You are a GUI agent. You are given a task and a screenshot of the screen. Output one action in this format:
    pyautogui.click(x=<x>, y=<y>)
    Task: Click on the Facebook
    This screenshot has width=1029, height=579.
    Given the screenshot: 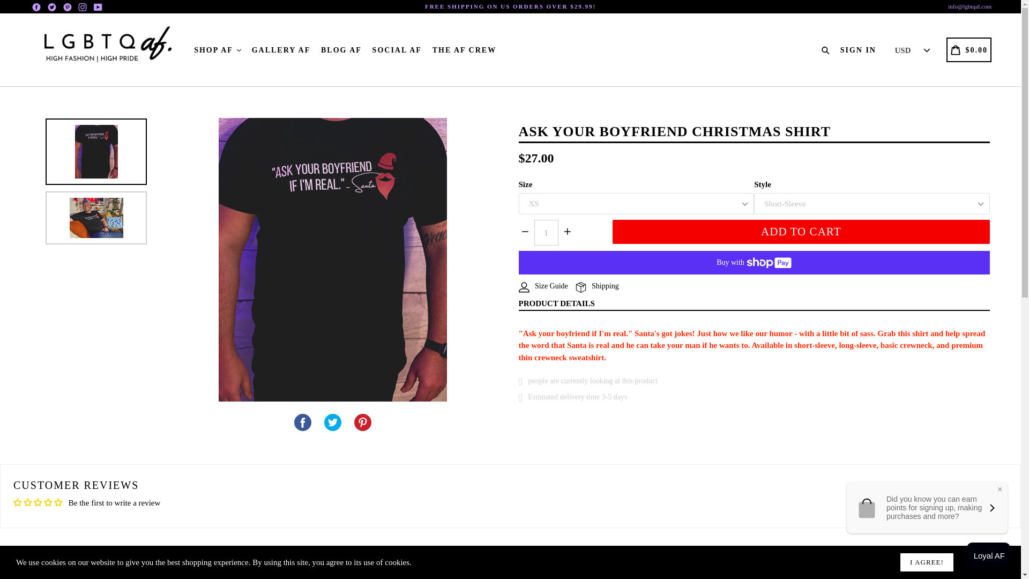 What is the action you would take?
    pyautogui.click(x=36, y=6)
    